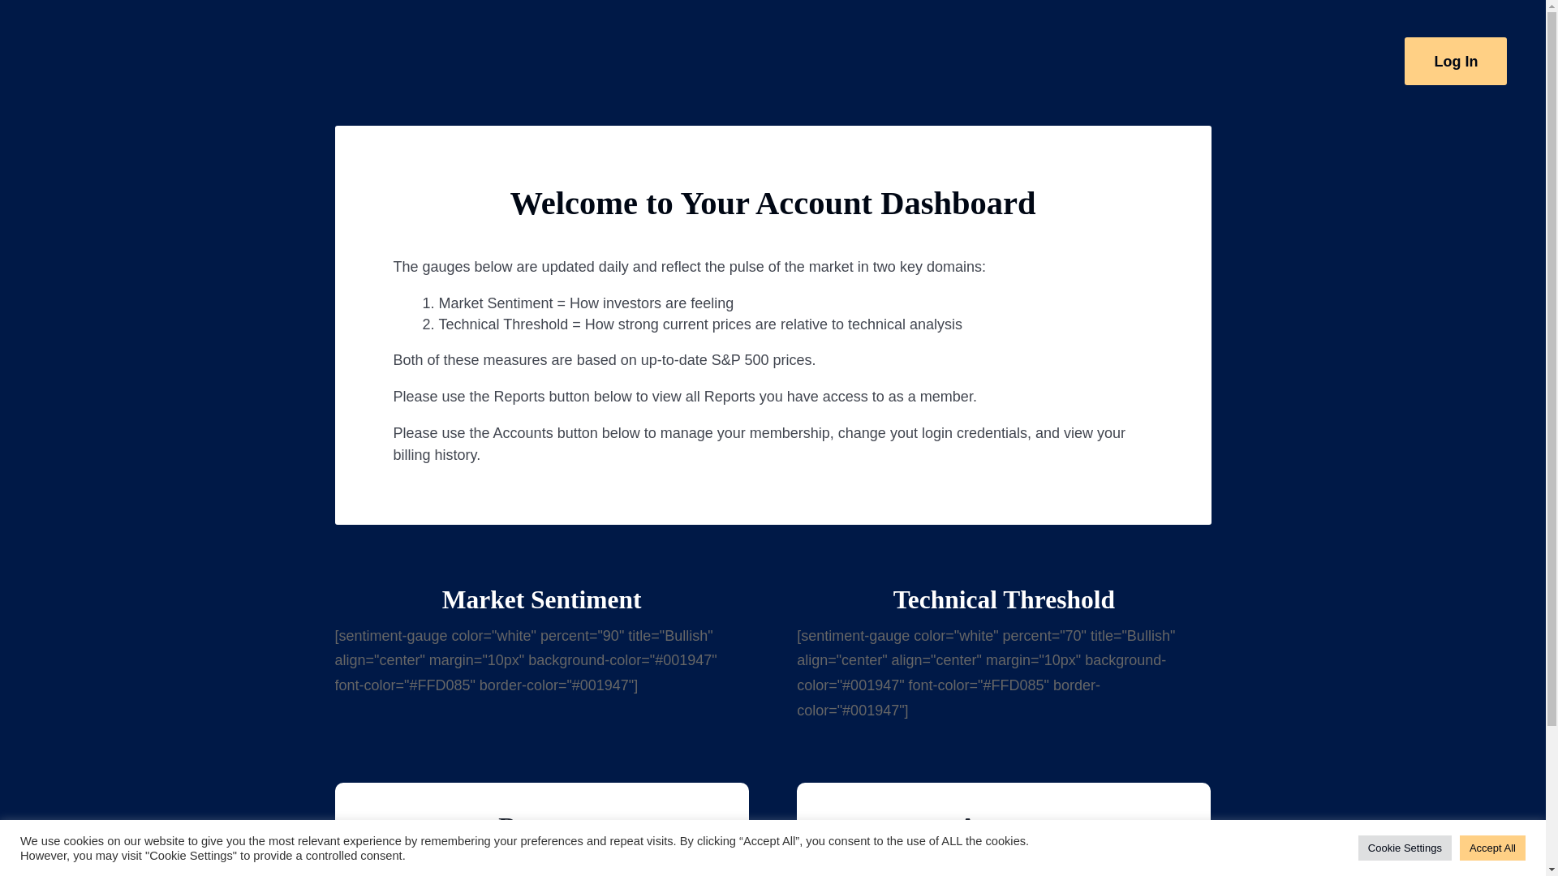 This screenshot has height=876, width=1558. I want to click on Log In, so click(1456, 61).